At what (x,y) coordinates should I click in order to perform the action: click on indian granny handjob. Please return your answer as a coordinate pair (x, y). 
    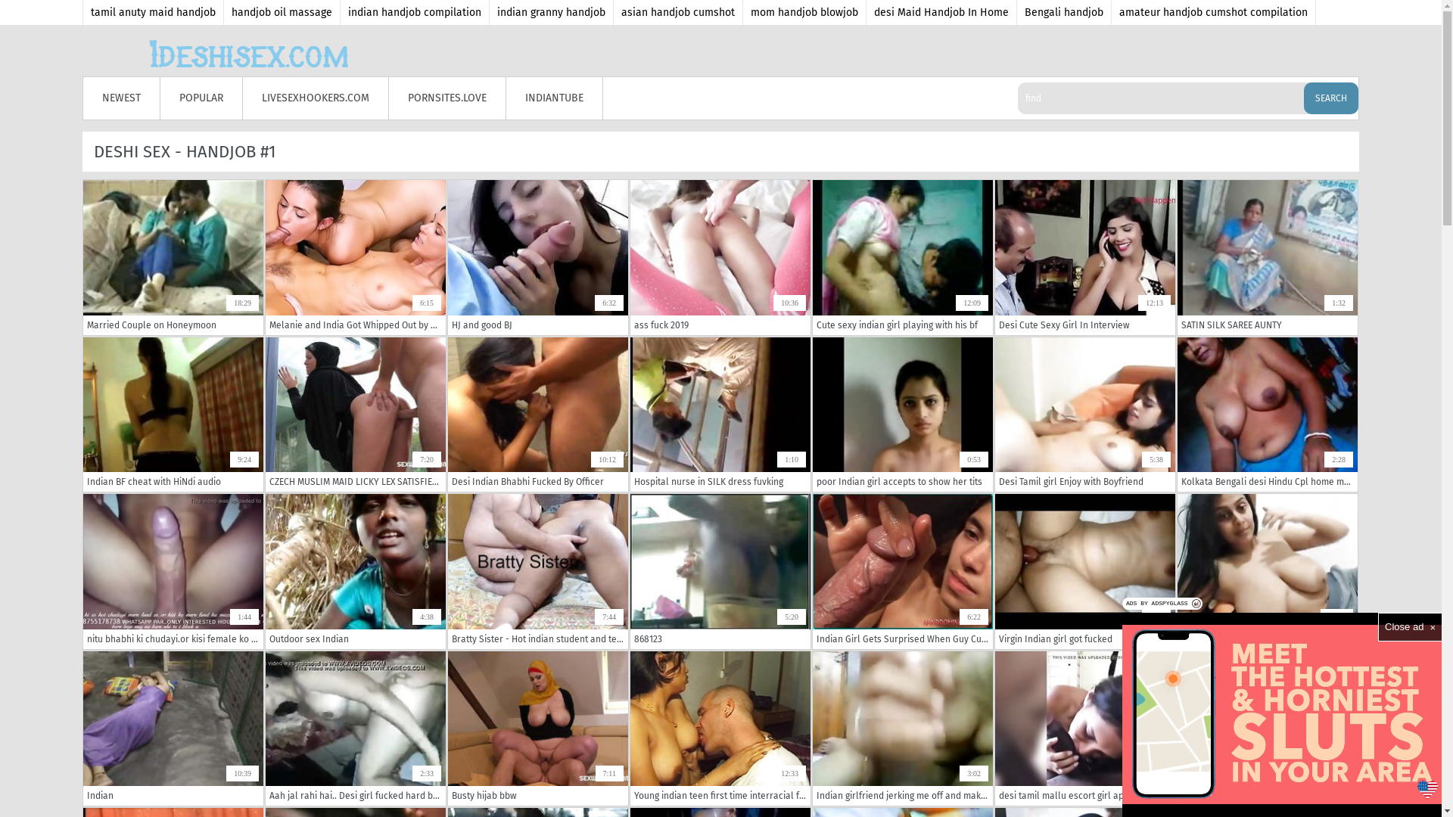
    Looking at the image, I should click on (552, 12).